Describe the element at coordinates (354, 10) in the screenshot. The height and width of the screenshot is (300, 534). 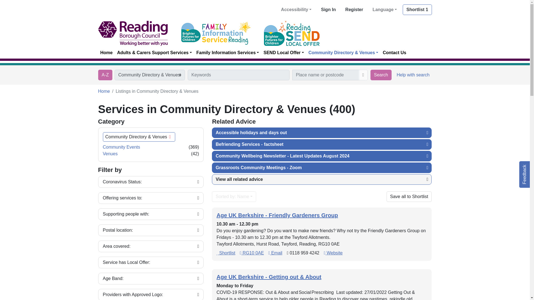
I see `Register` at that location.